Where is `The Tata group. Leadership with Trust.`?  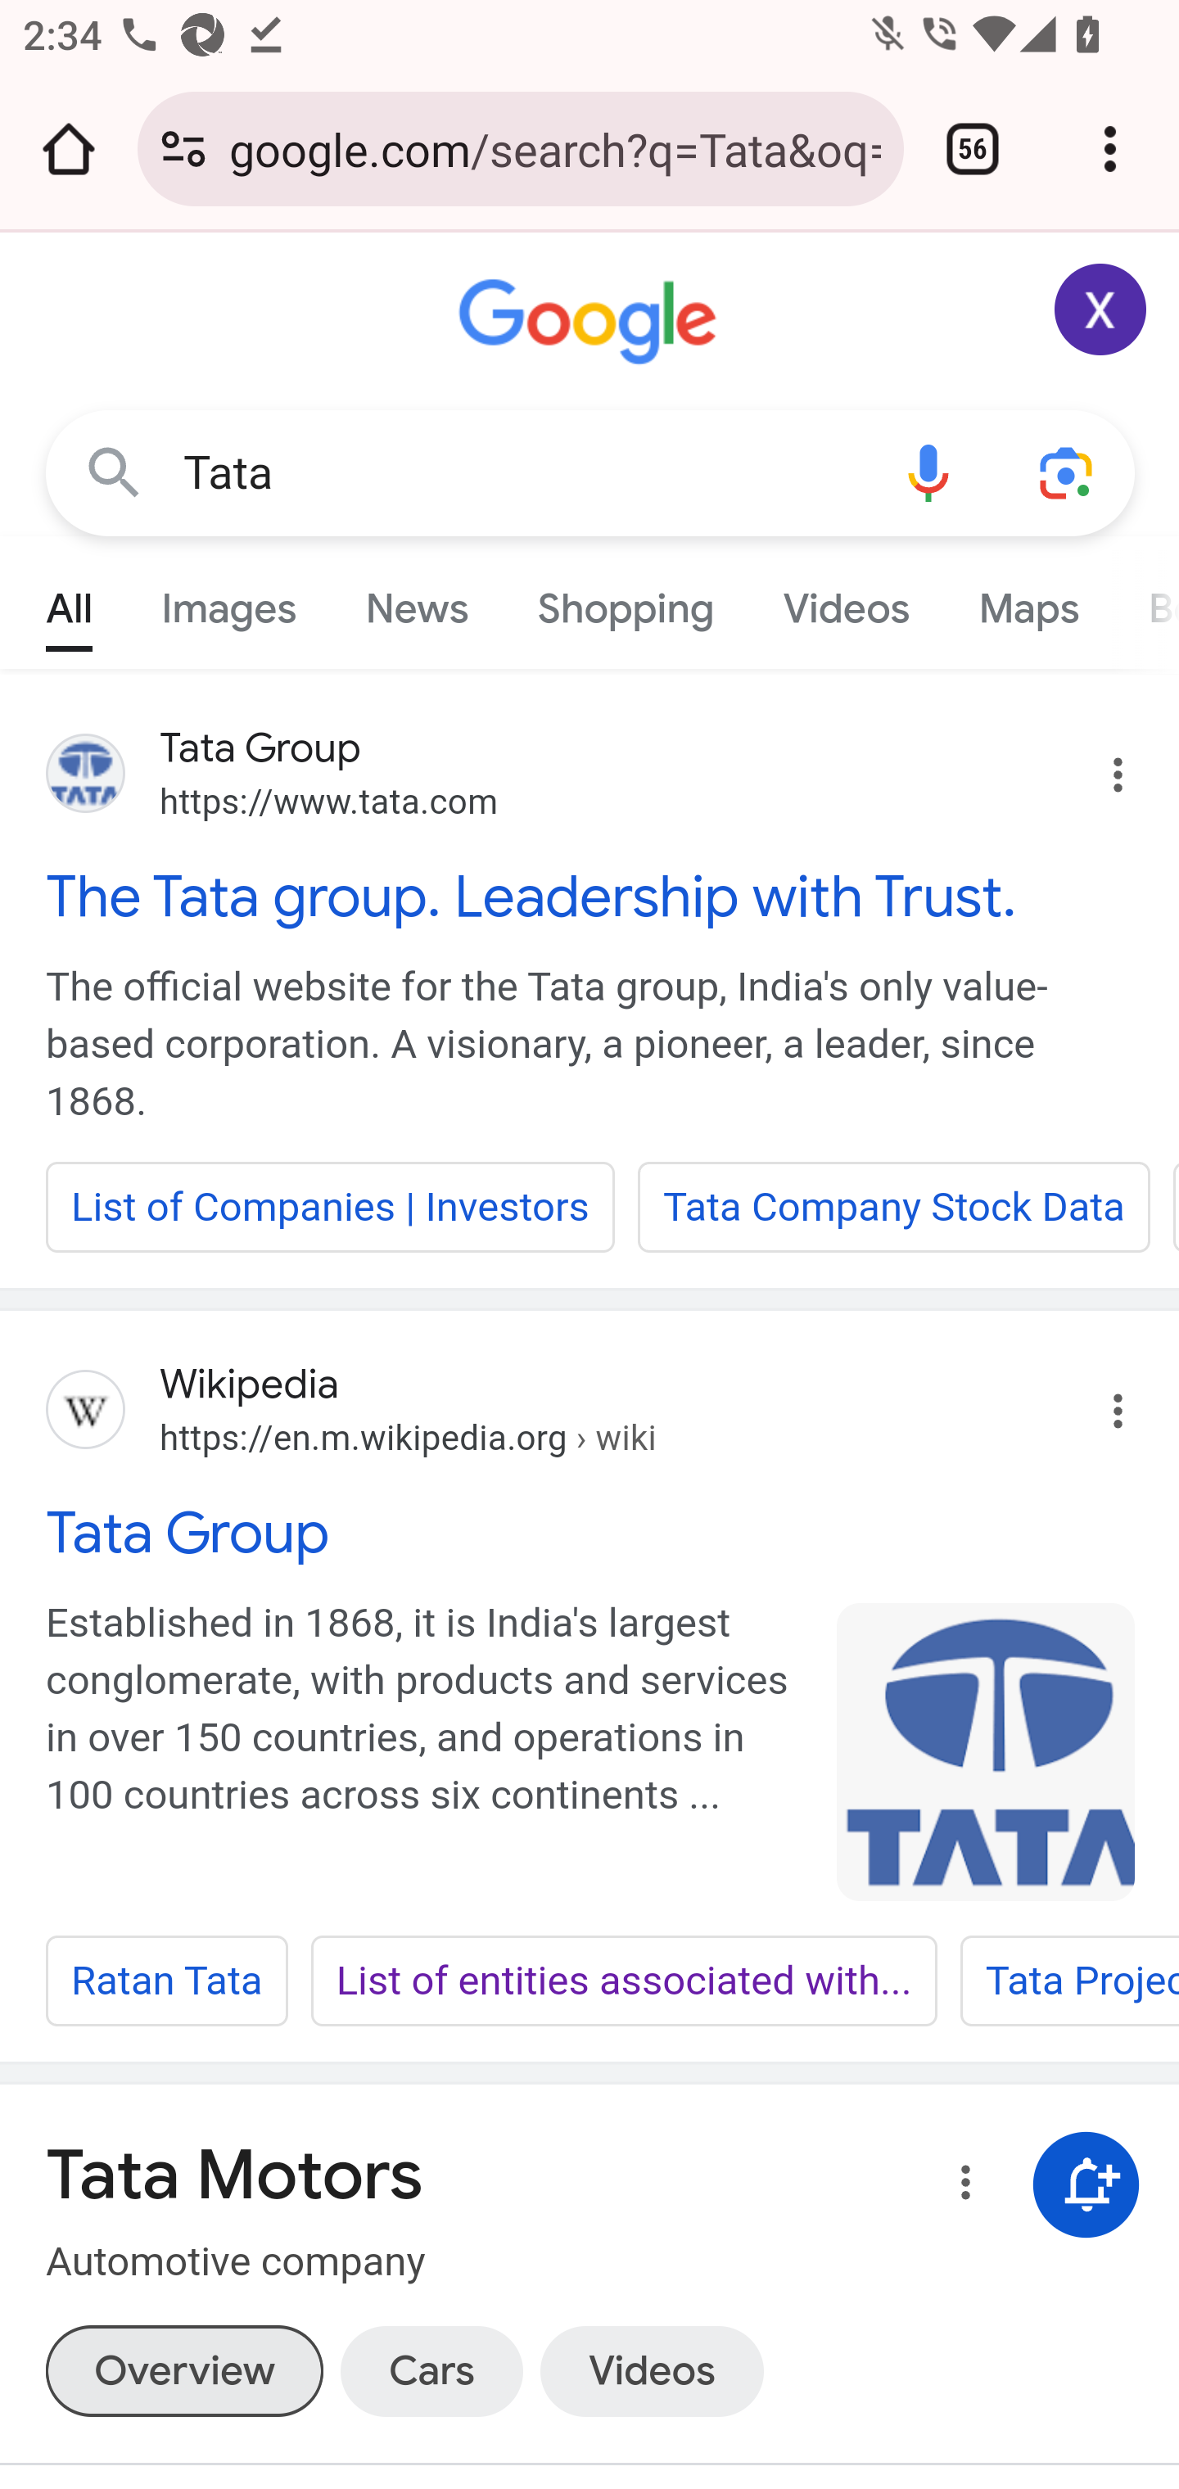
The Tata group. Leadership with Trust. is located at coordinates (591, 896).